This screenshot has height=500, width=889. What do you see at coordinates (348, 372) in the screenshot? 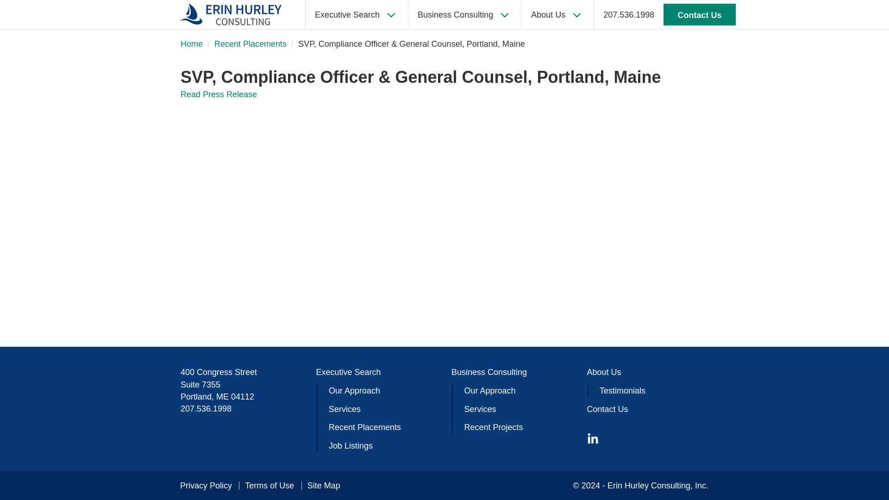
I see `Executive Search` at bounding box center [348, 372].